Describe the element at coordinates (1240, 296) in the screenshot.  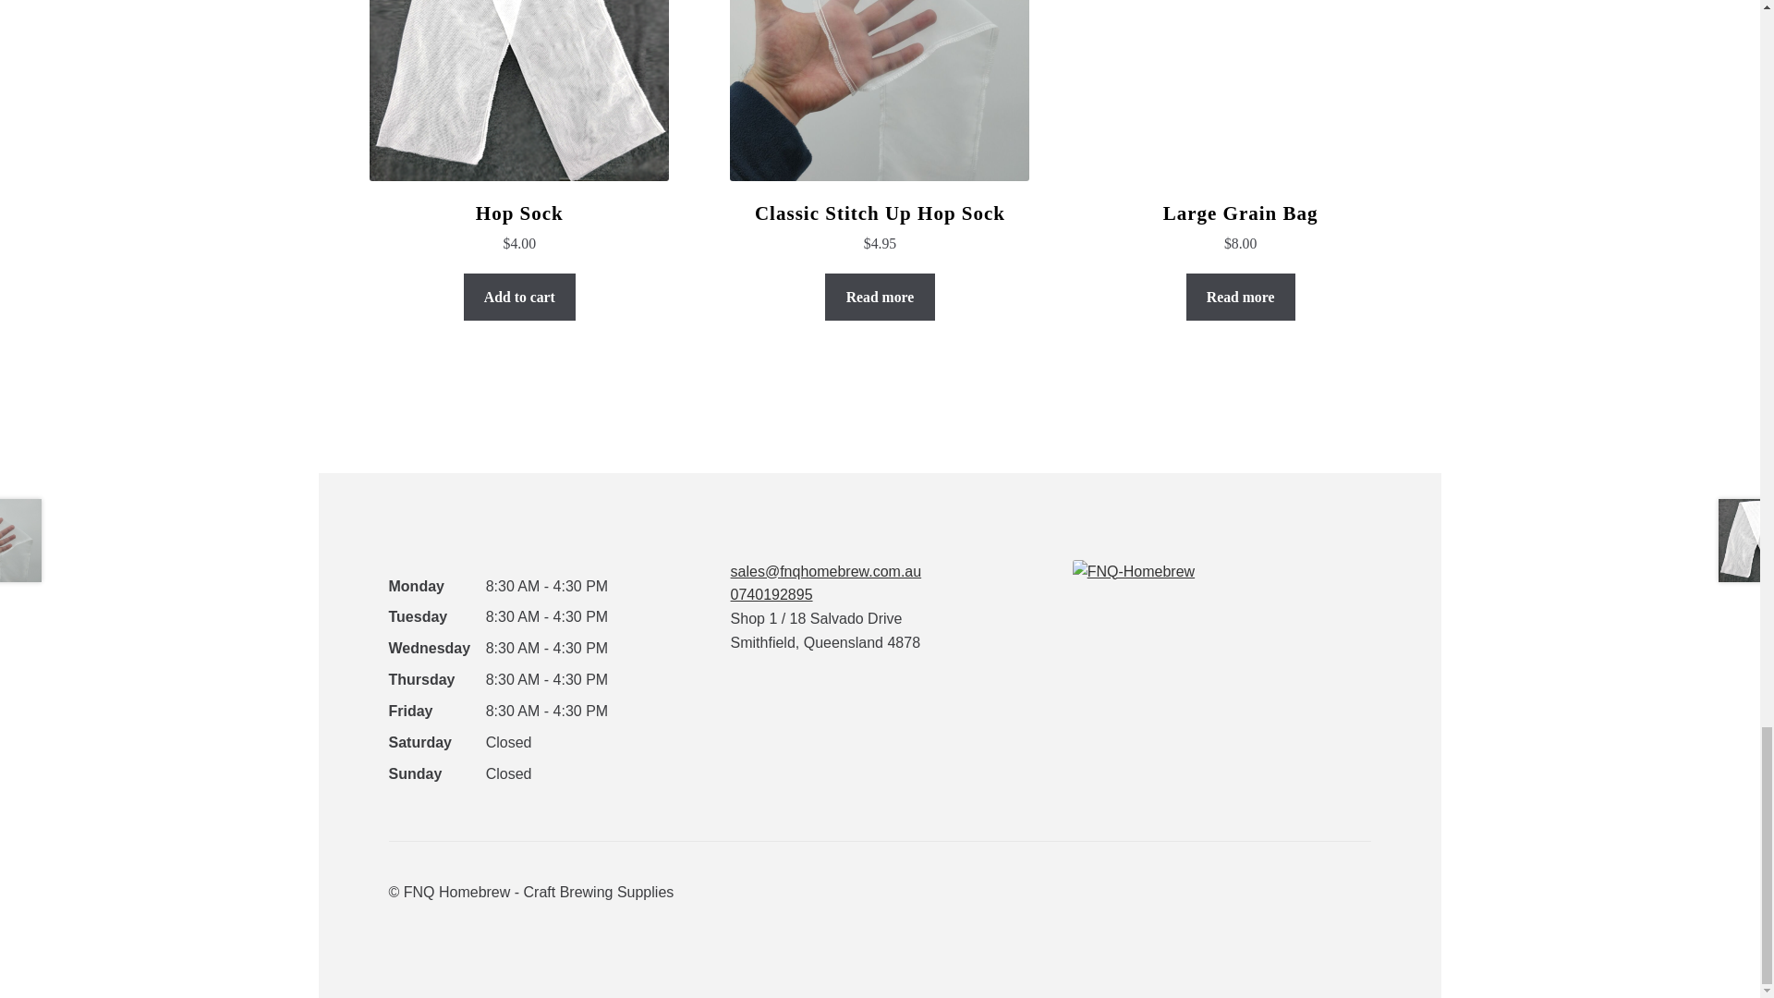
I see `Read more` at that location.